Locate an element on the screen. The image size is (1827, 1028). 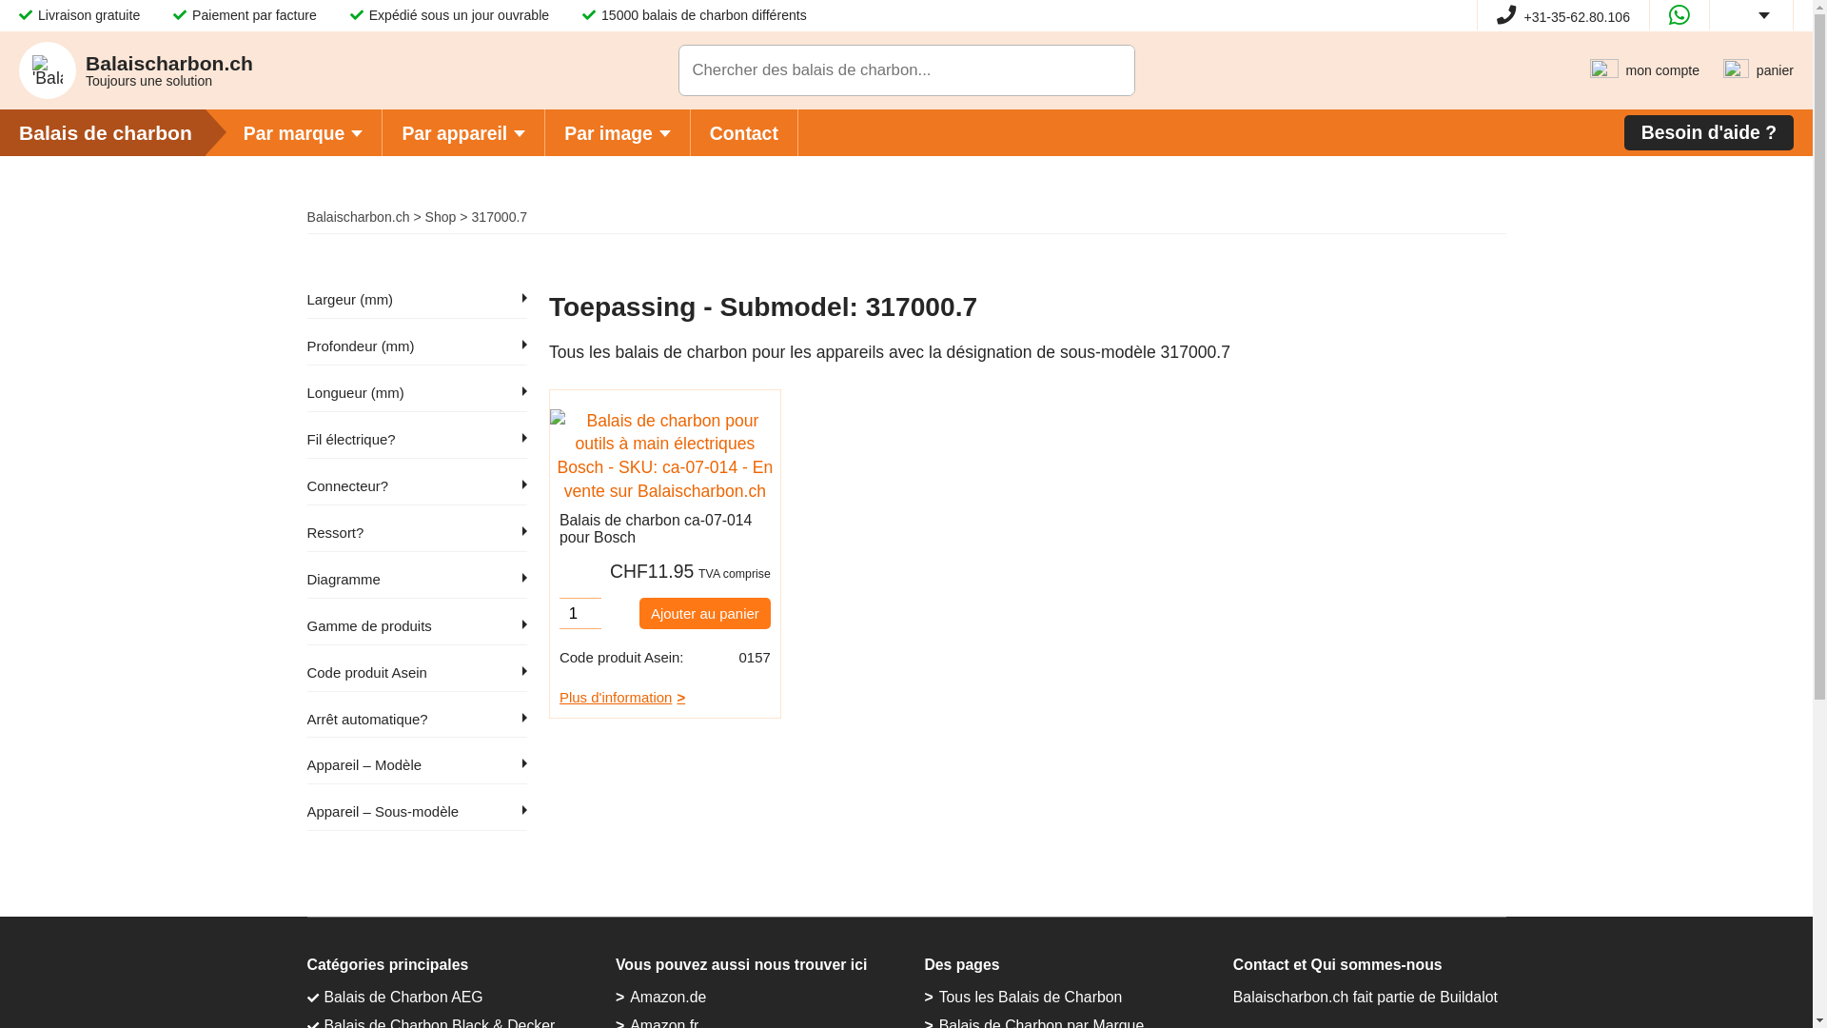
Par appareil is located at coordinates (464, 133).